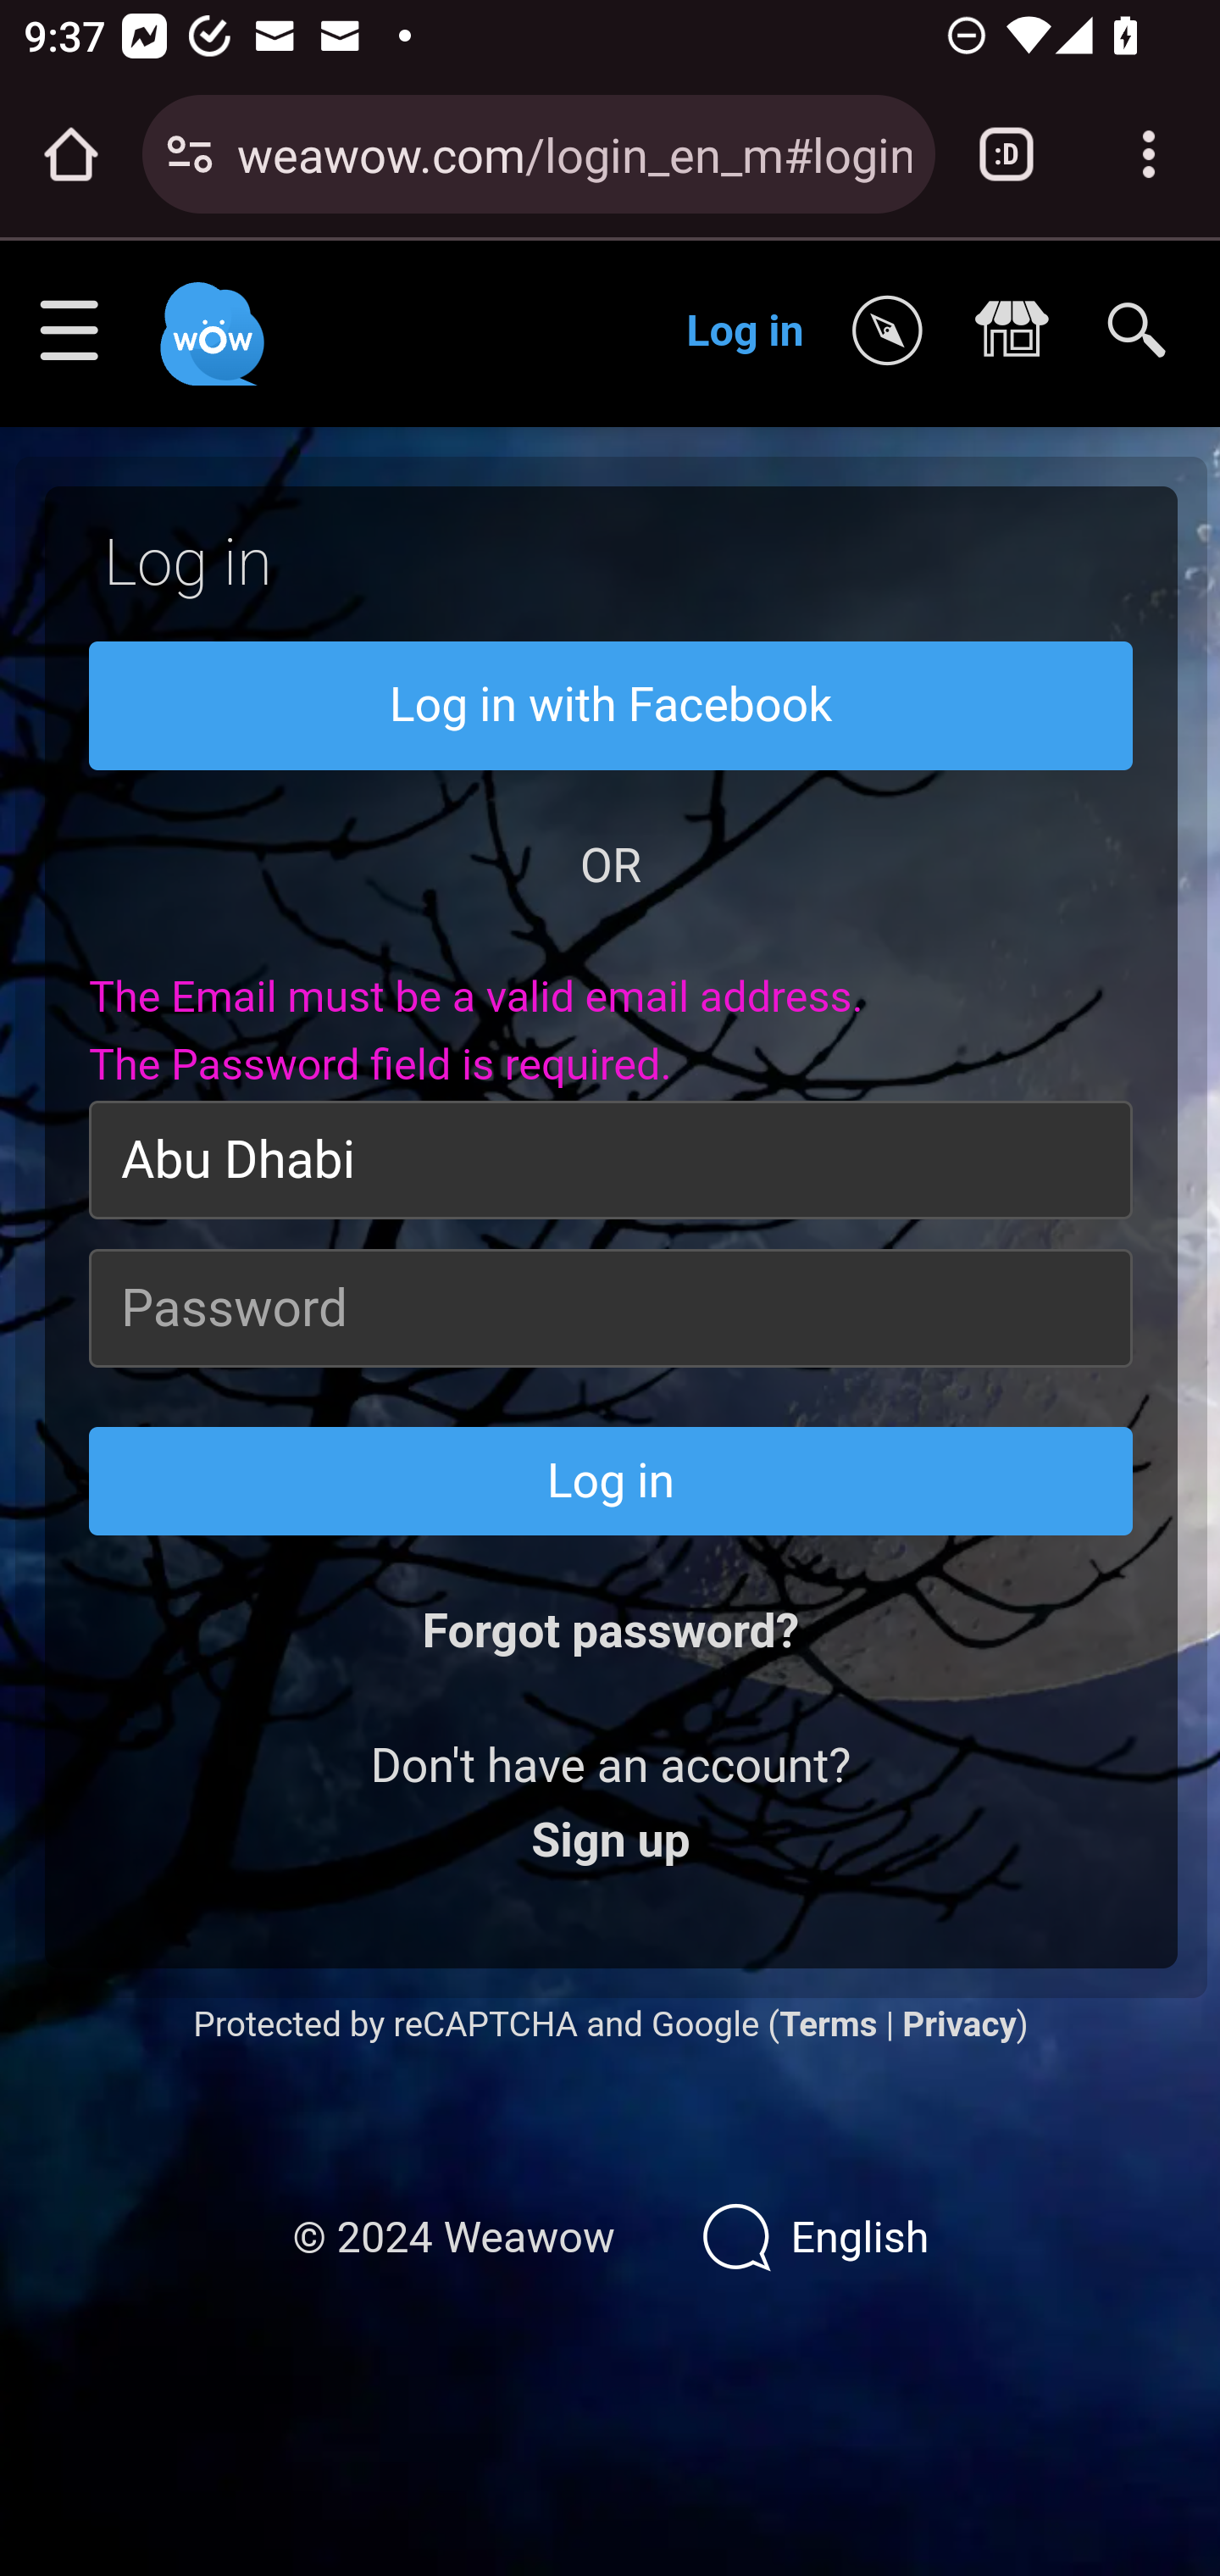 This screenshot has width=1220, height=2576. Describe the element at coordinates (71, 154) in the screenshot. I see `Open the home page` at that location.